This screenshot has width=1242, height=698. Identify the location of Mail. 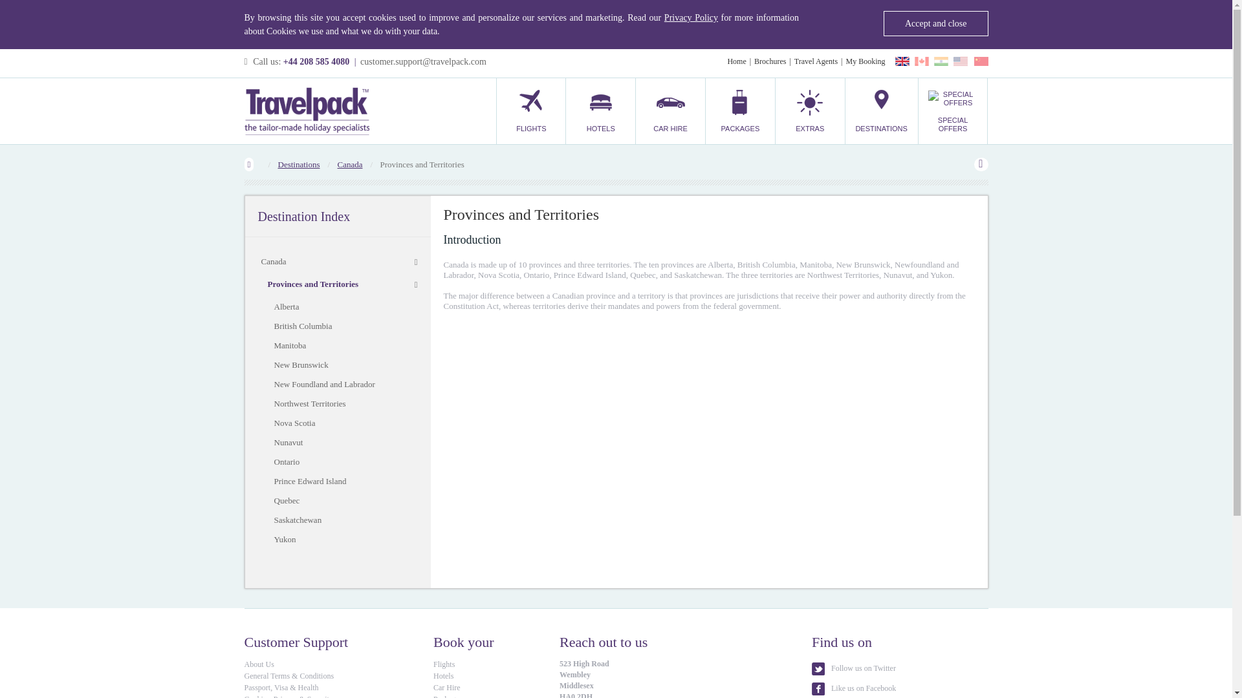
(423, 61).